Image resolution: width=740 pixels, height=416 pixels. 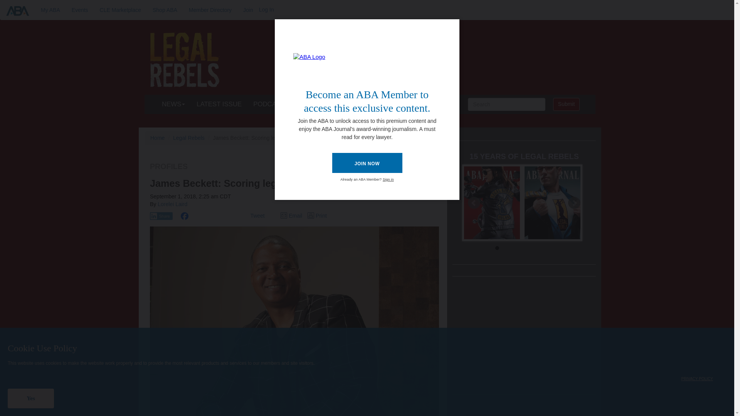 I want to click on CLE Marketplace, so click(x=120, y=10).